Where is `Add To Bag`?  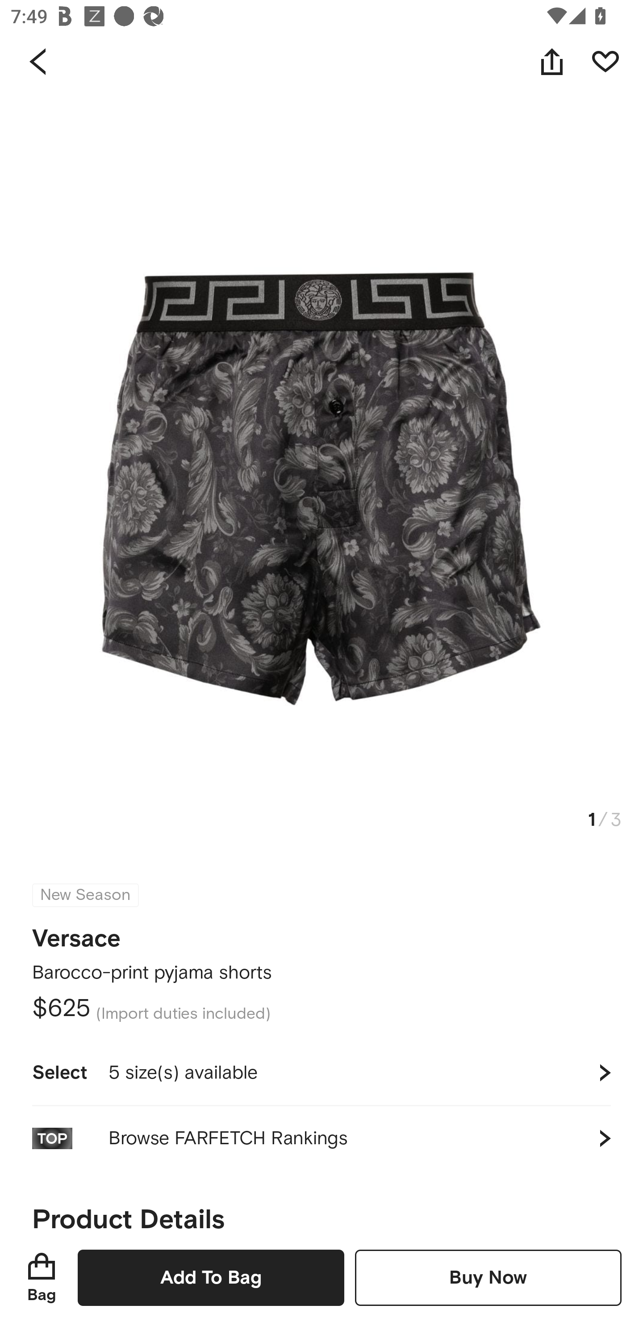 Add To Bag is located at coordinates (211, 1277).